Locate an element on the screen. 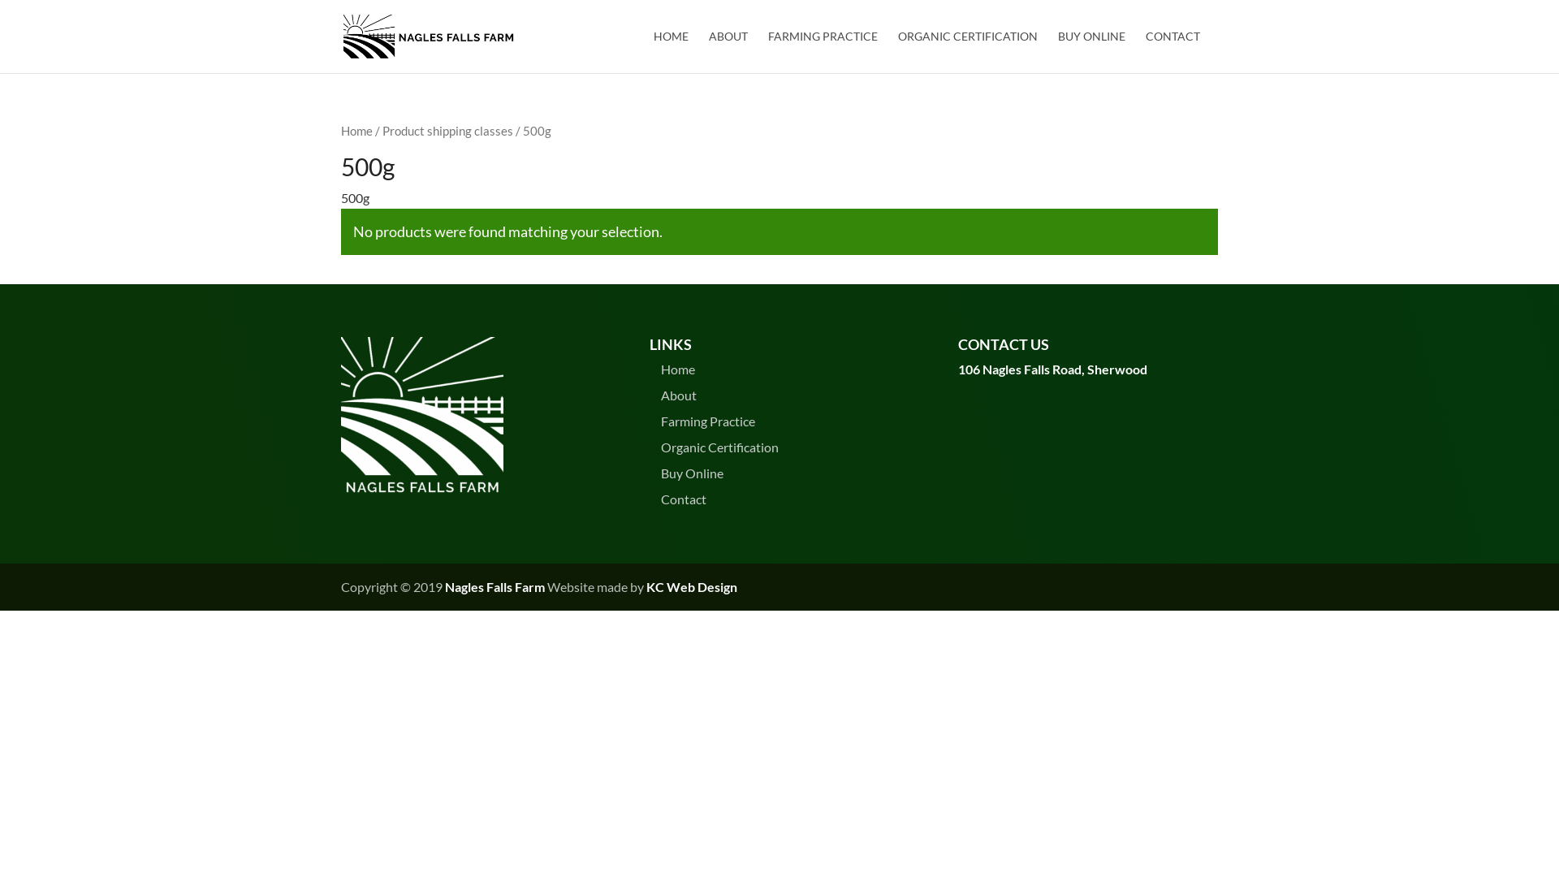 The image size is (1559, 877). BUY ONLINE is located at coordinates (1091, 52).